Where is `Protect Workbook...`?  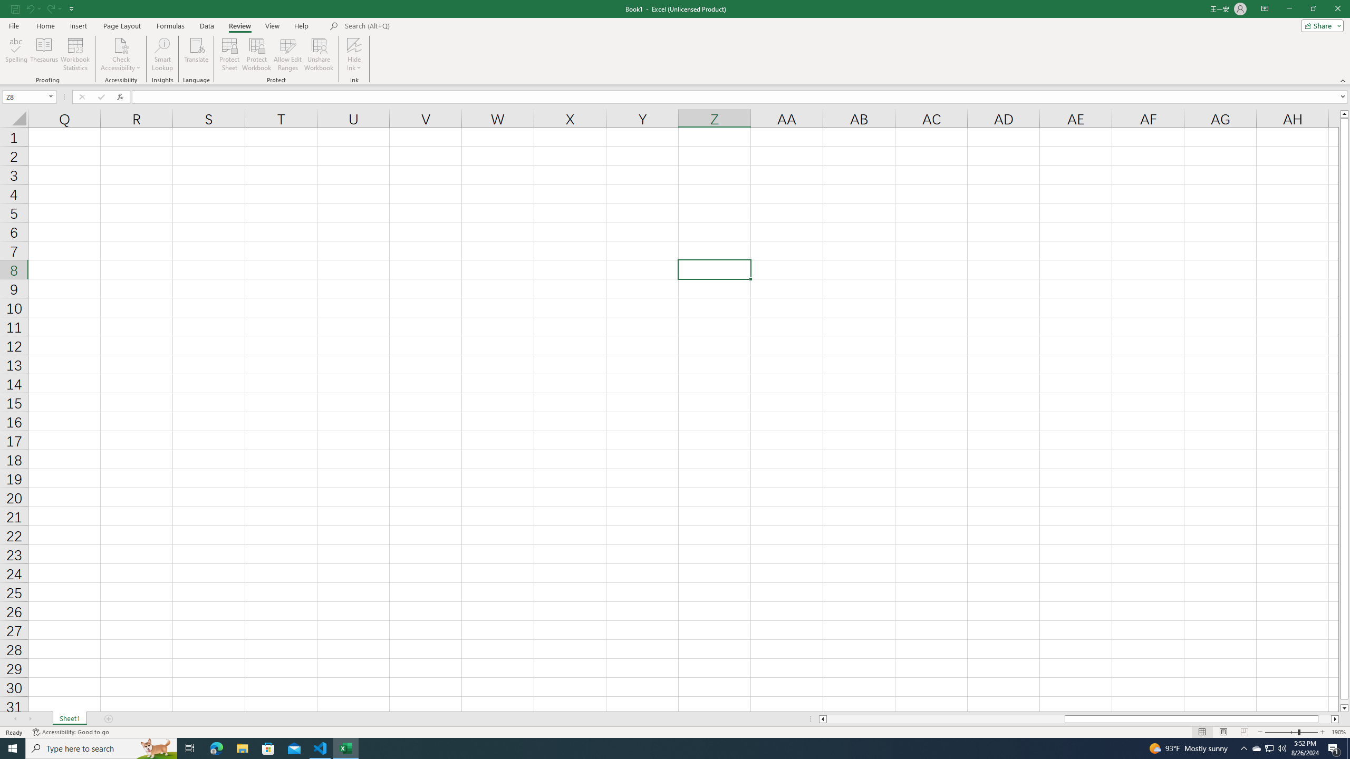 Protect Workbook... is located at coordinates (257, 54).